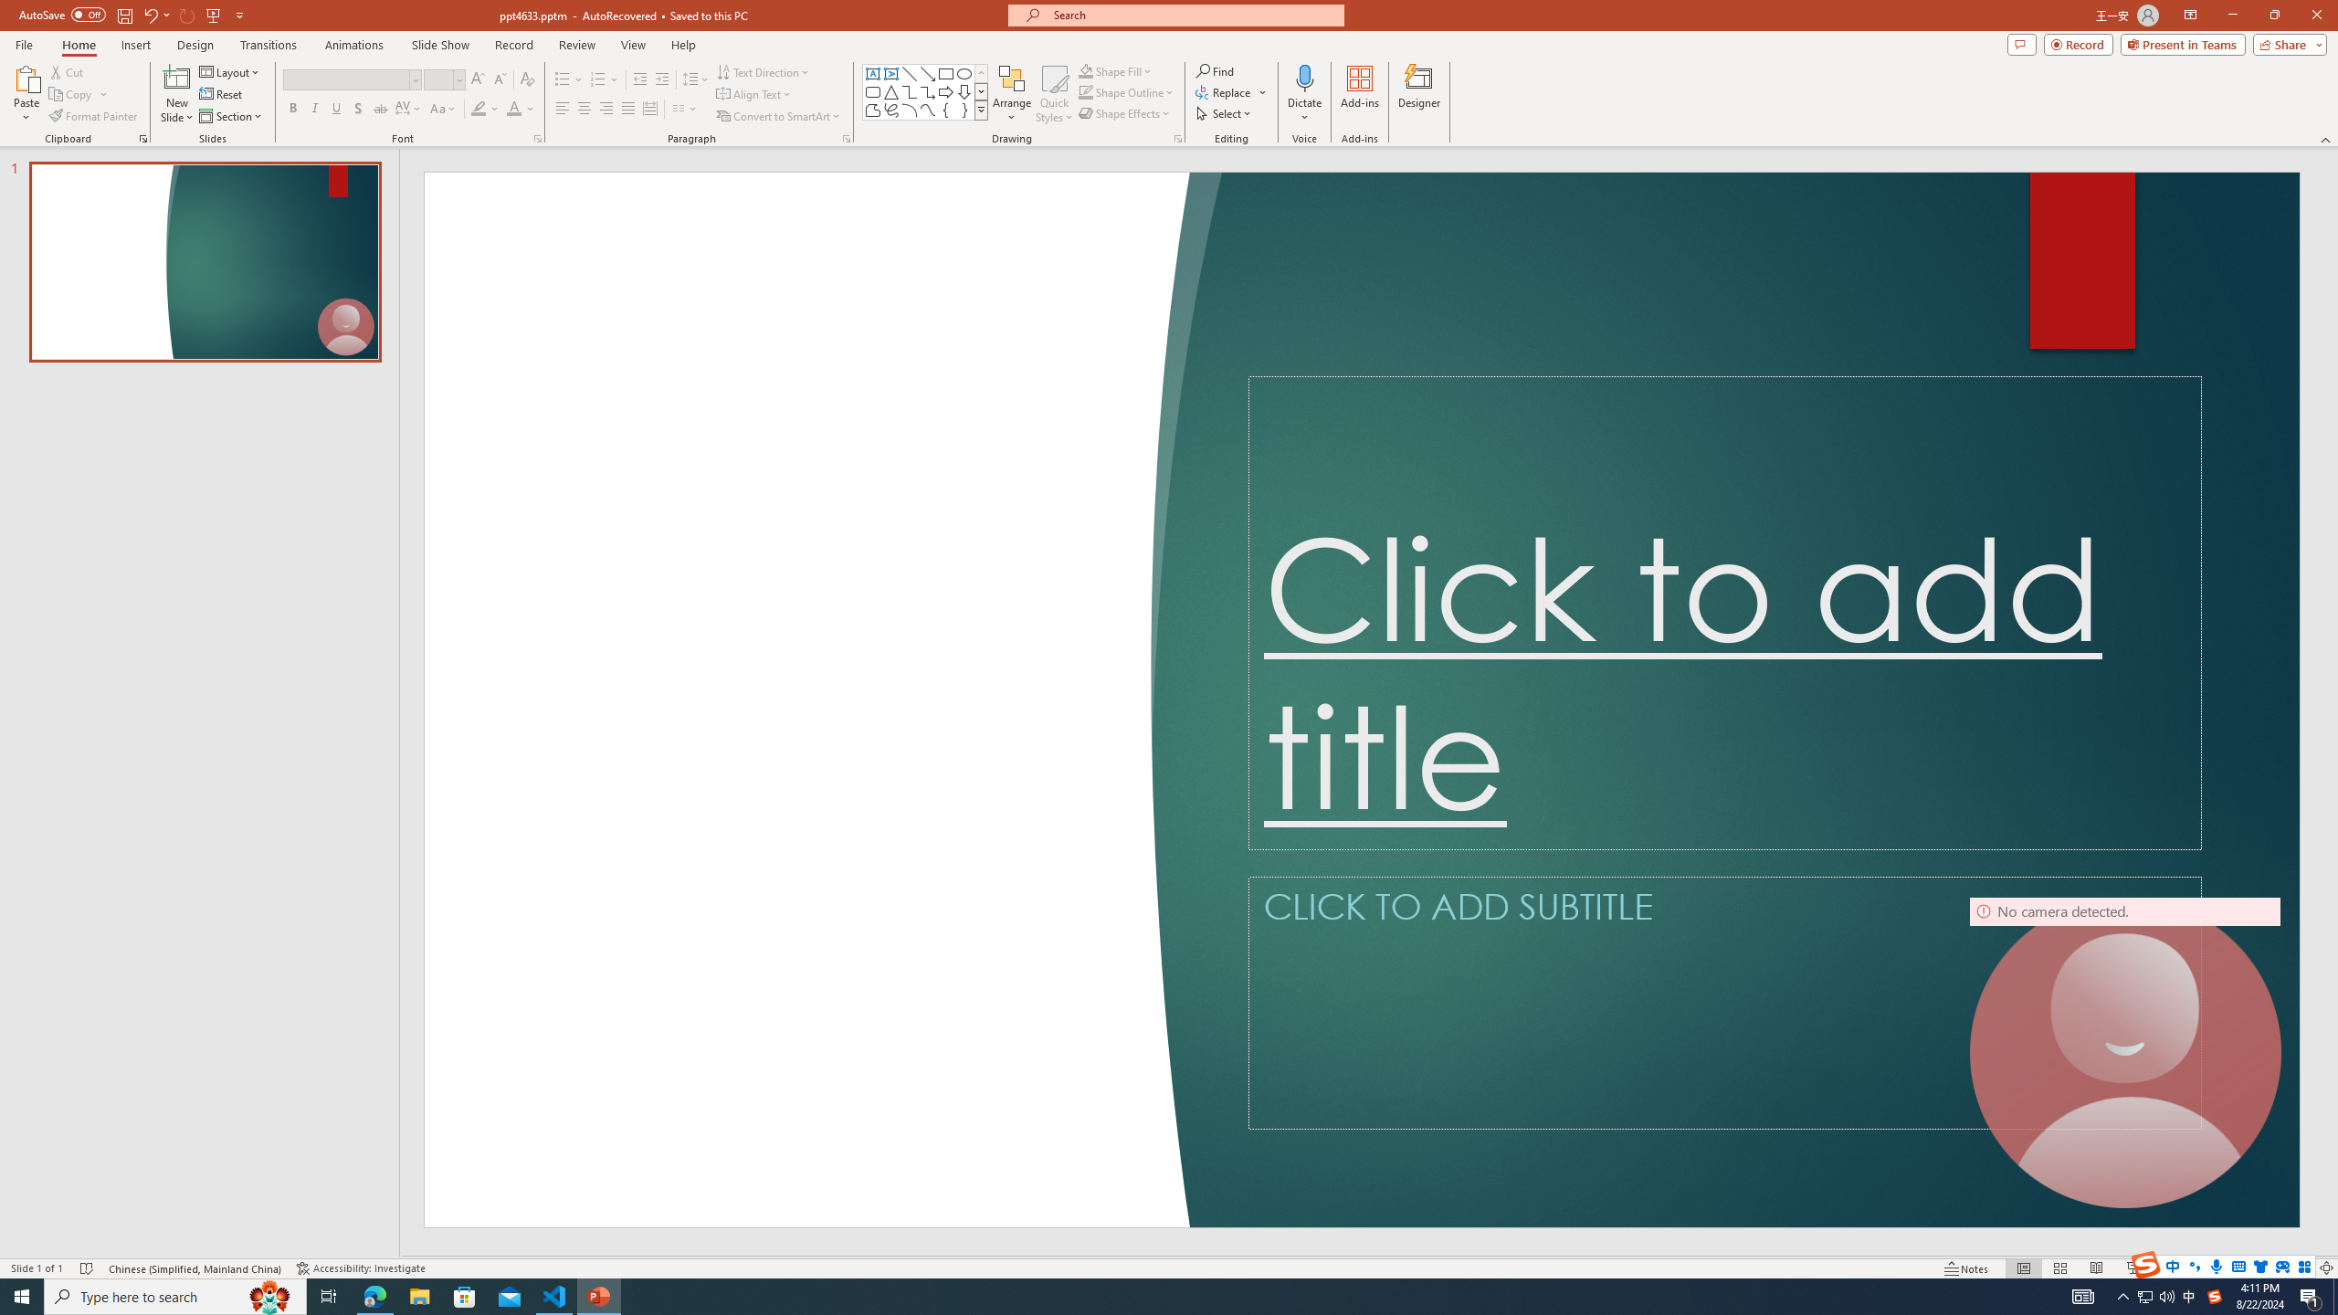 The height and width of the screenshot is (1315, 2338). What do you see at coordinates (873, 91) in the screenshot?
I see `Rectangle: Rounded Corners` at bounding box center [873, 91].